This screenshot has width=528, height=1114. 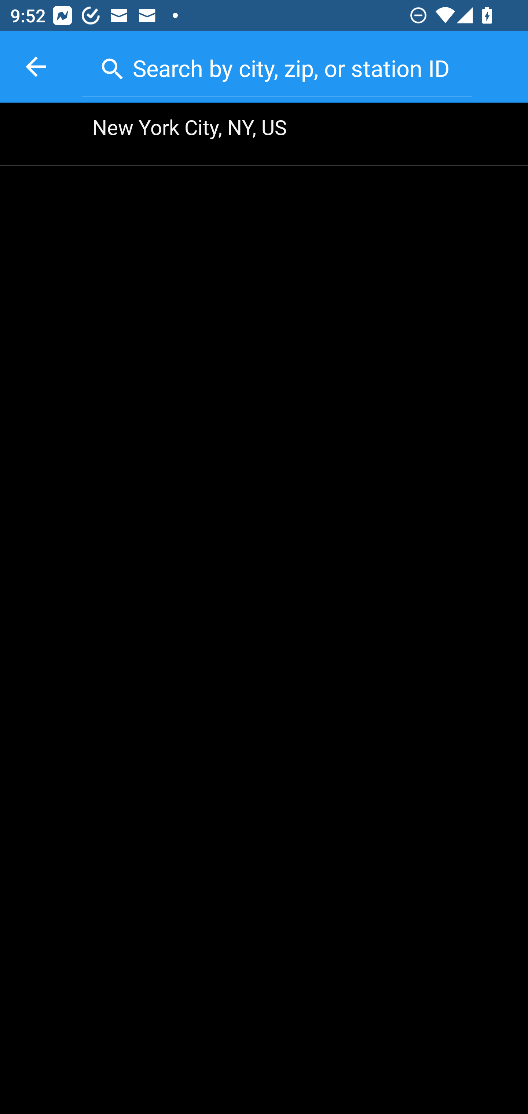 I want to click on    Search by city, zip, or station ID, so click(x=277, y=66).